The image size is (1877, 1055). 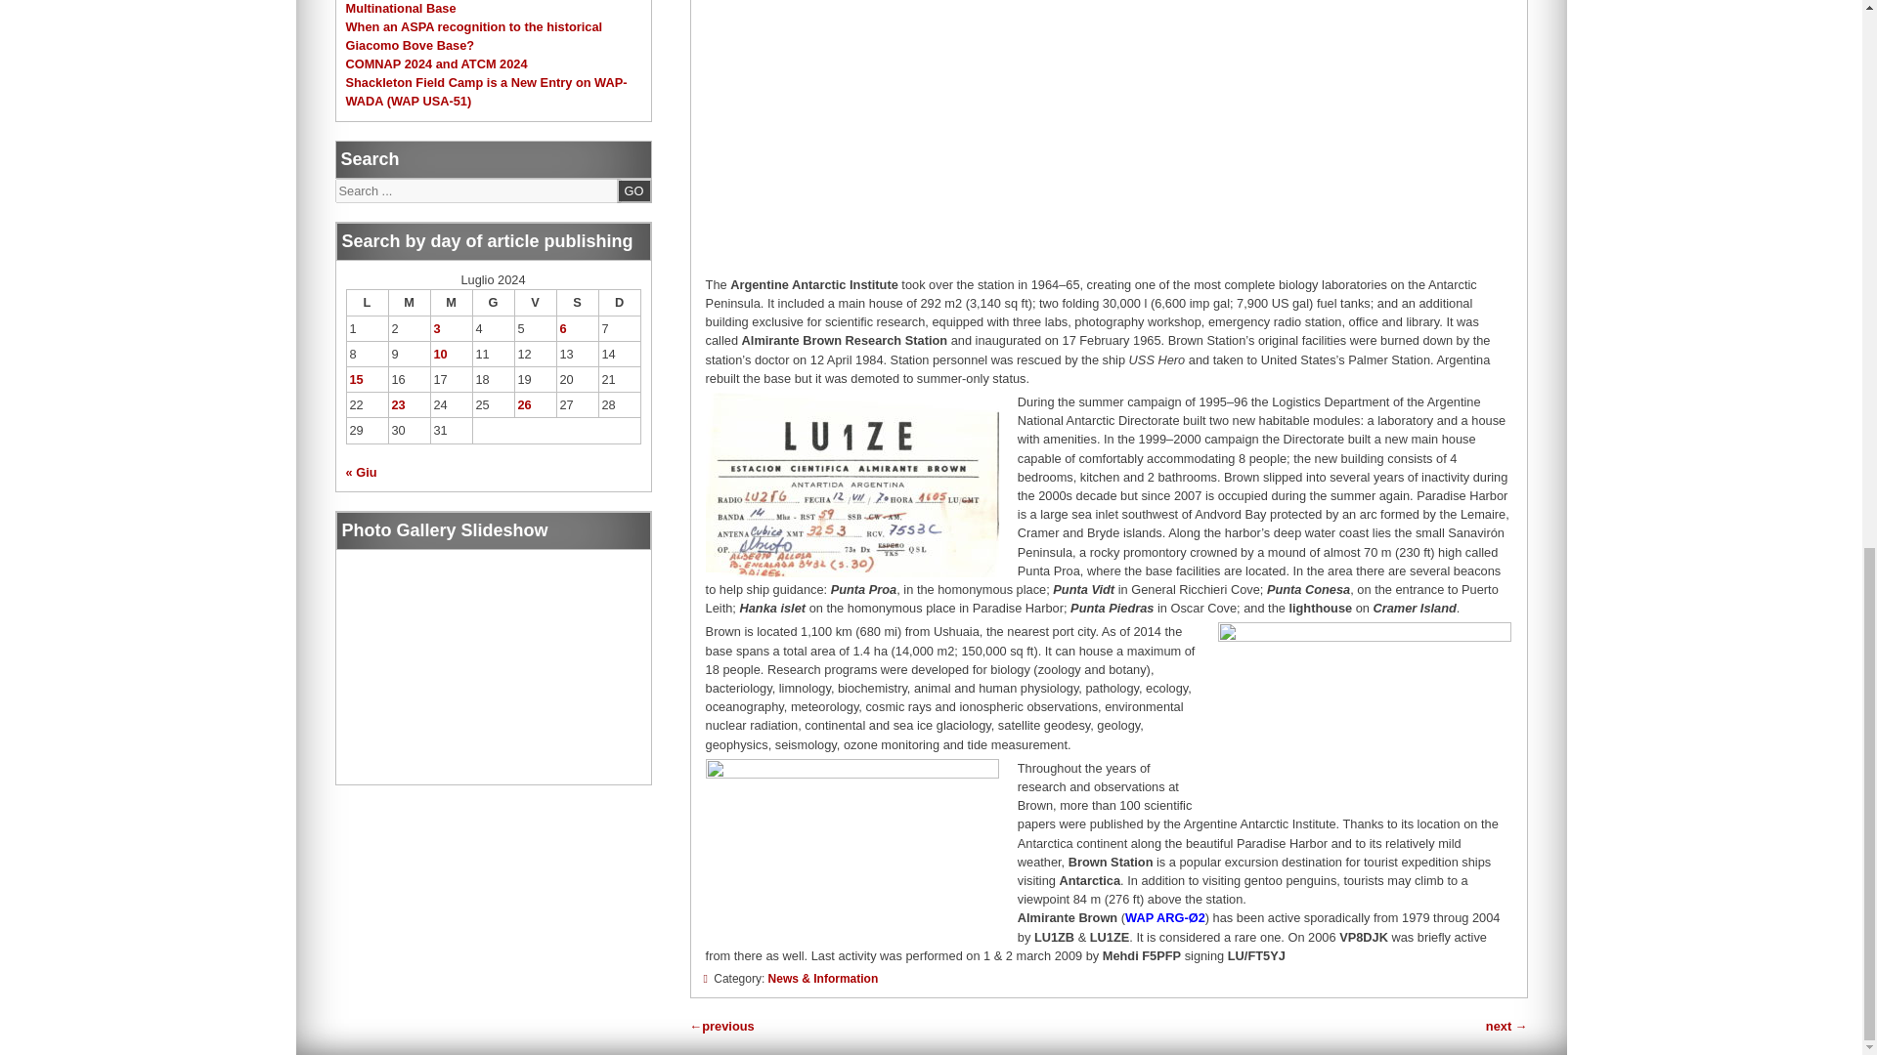 What do you see at coordinates (619, 303) in the screenshot?
I see `domenica` at bounding box center [619, 303].